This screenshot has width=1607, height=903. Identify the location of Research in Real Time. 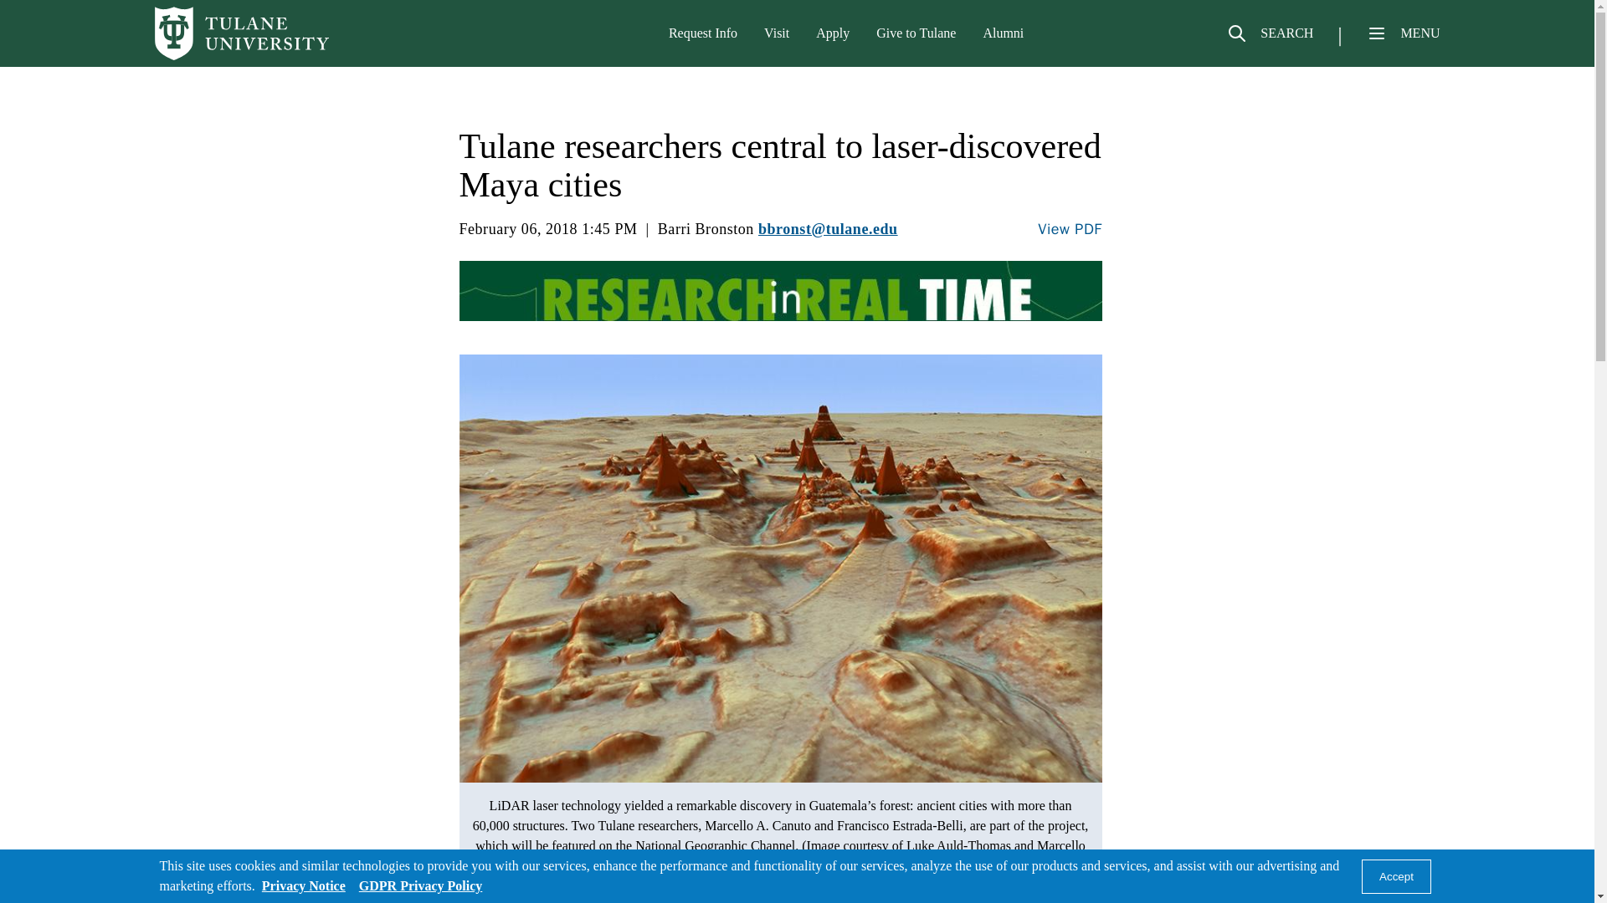
(779, 291).